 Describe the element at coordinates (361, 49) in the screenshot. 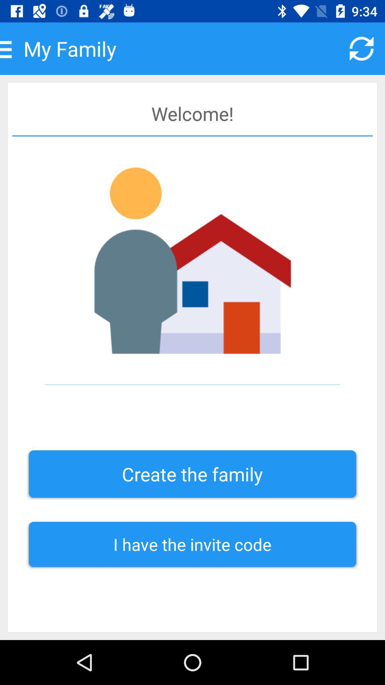

I see `launch the item at the top right corner` at that location.